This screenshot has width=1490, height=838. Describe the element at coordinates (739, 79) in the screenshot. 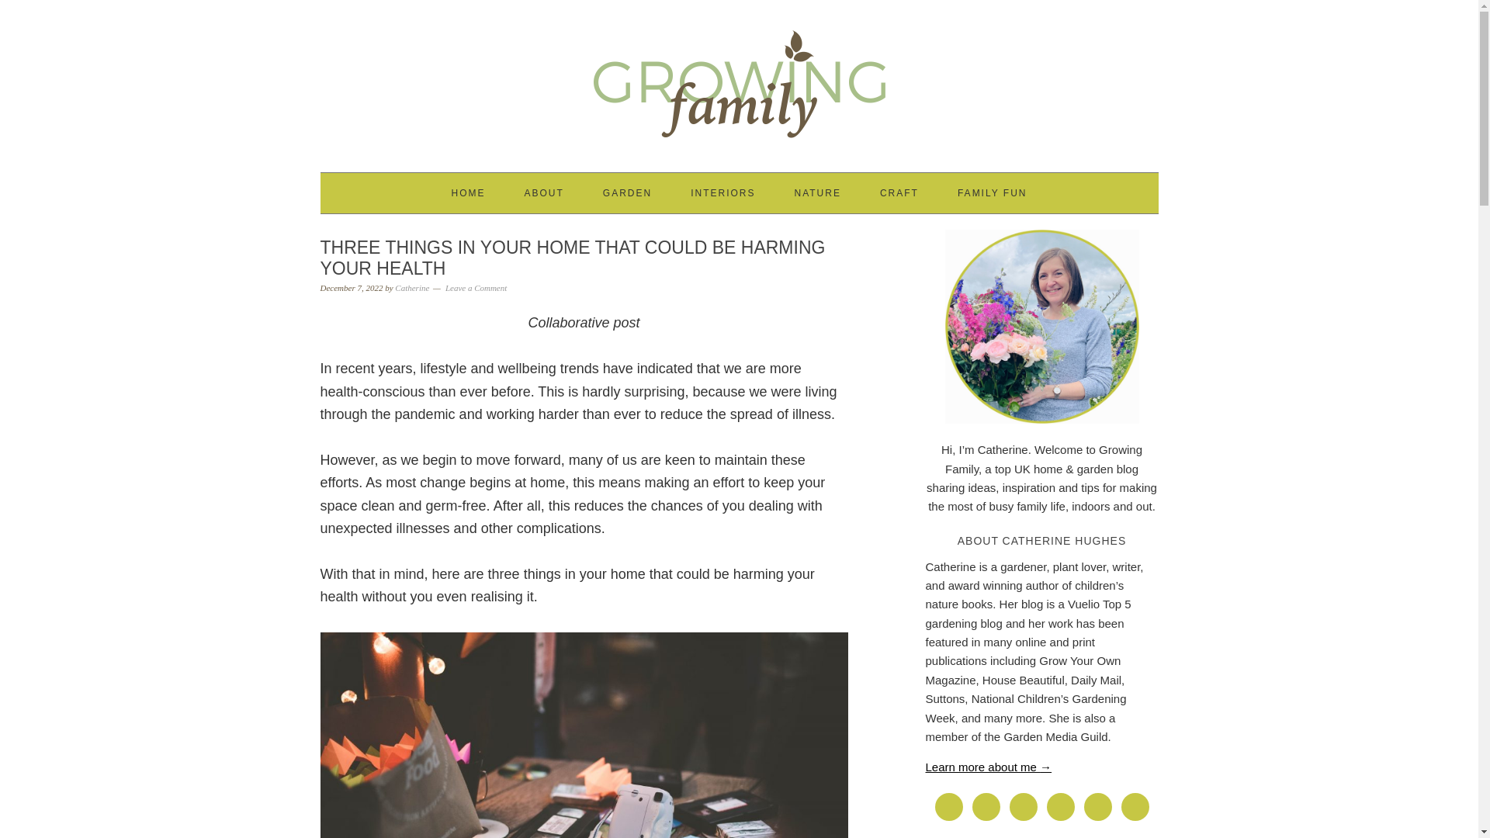

I see `GROWING FAMILY` at that location.